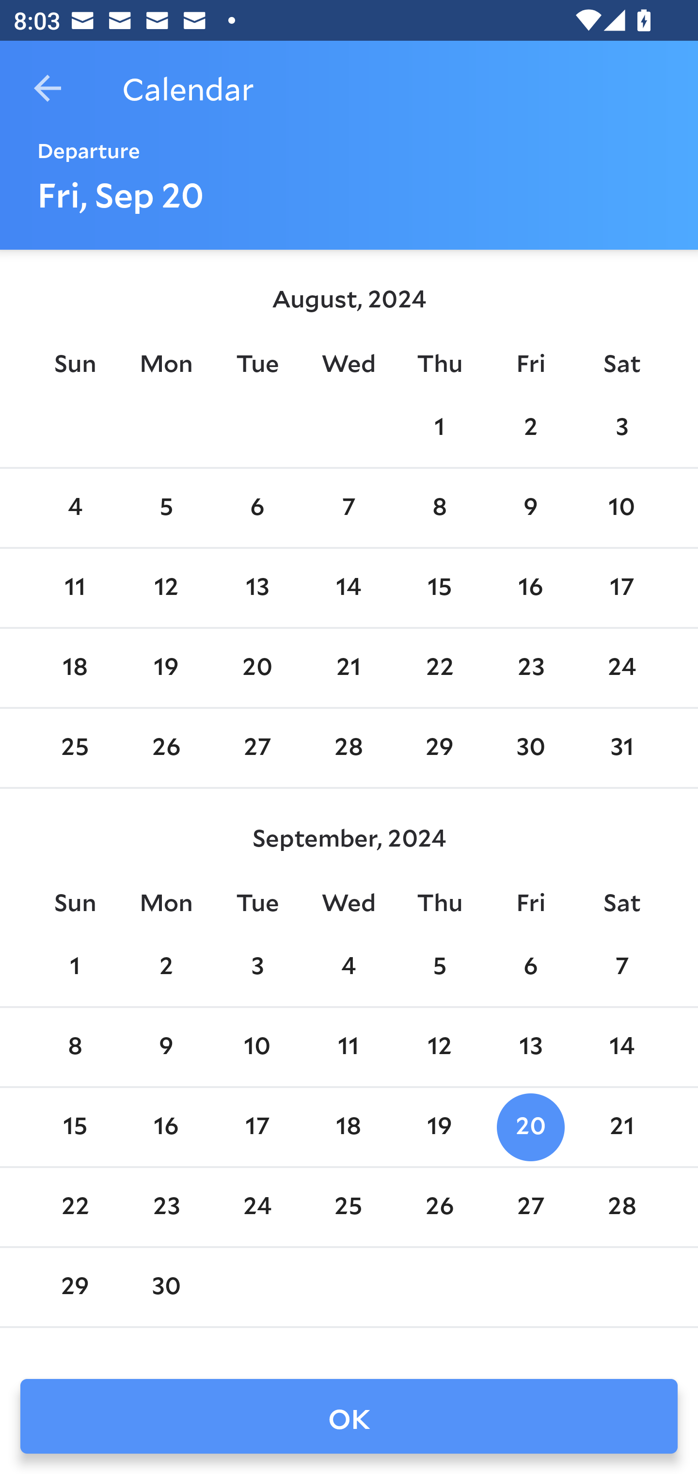 Image resolution: width=698 pixels, height=1474 pixels. What do you see at coordinates (75, 749) in the screenshot?
I see `25` at bounding box center [75, 749].